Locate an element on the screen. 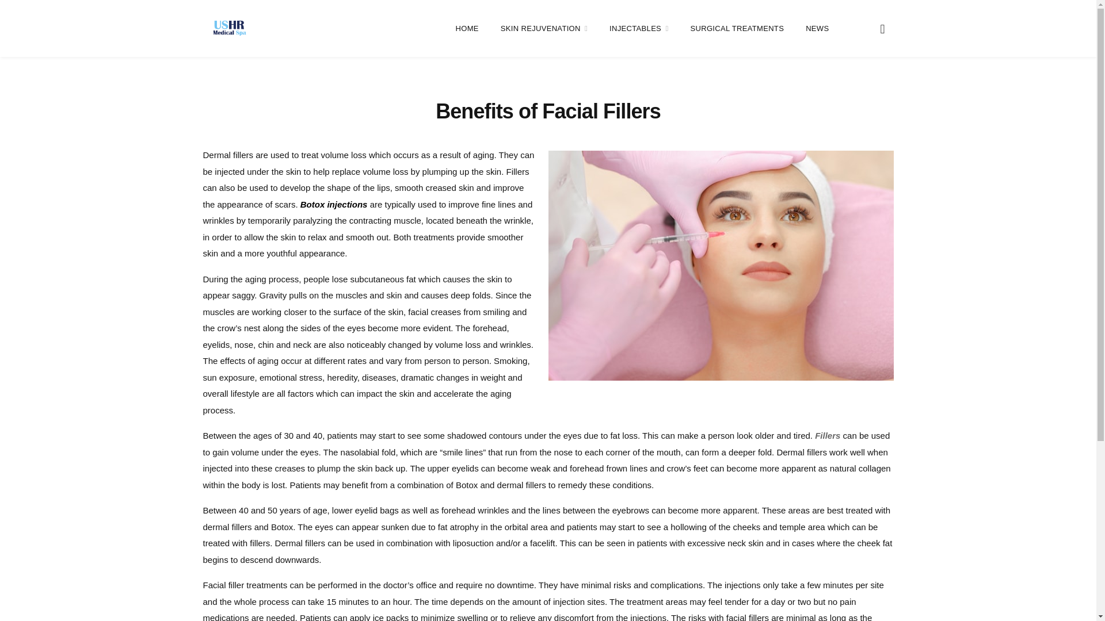  Fillers is located at coordinates (828, 435).